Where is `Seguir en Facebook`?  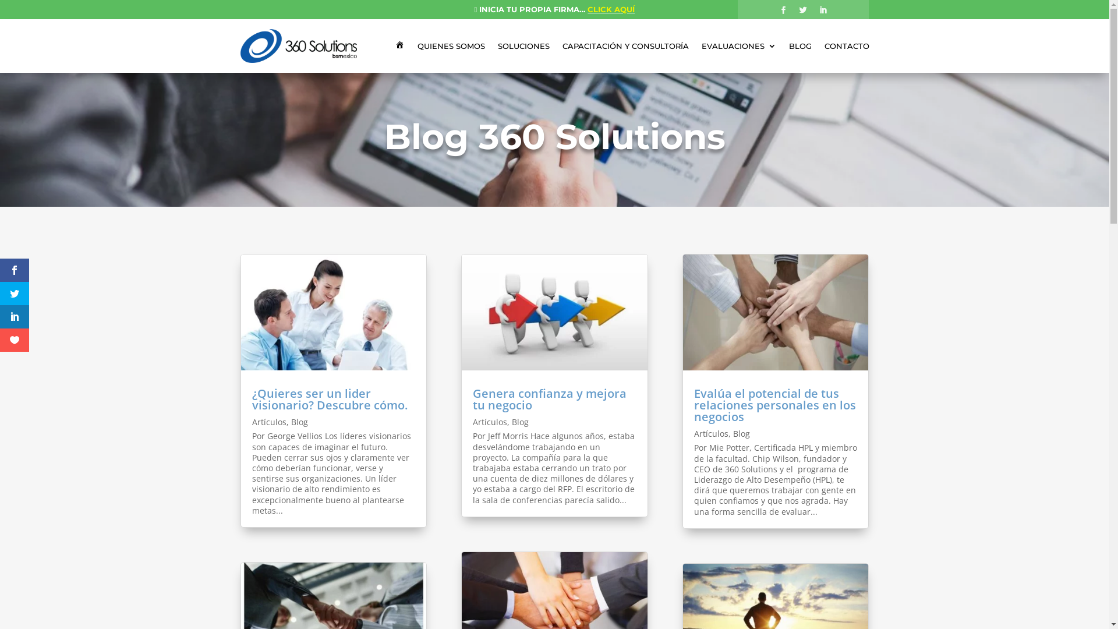
Seguir en Facebook is located at coordinates (784, 10).